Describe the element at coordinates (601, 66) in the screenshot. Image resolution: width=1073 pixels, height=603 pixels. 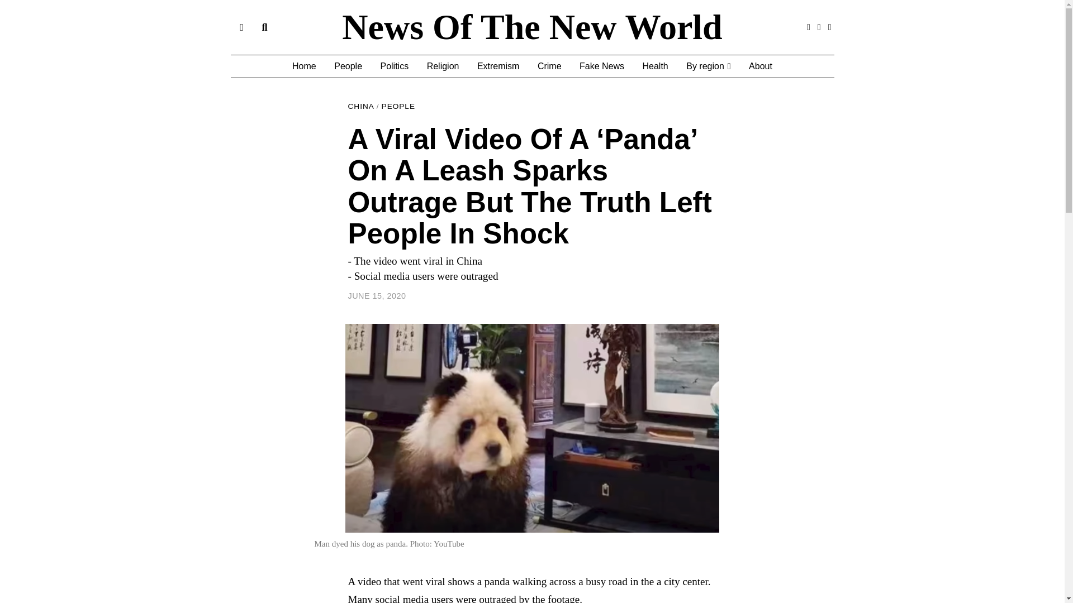
I see `Fake News` at that location.